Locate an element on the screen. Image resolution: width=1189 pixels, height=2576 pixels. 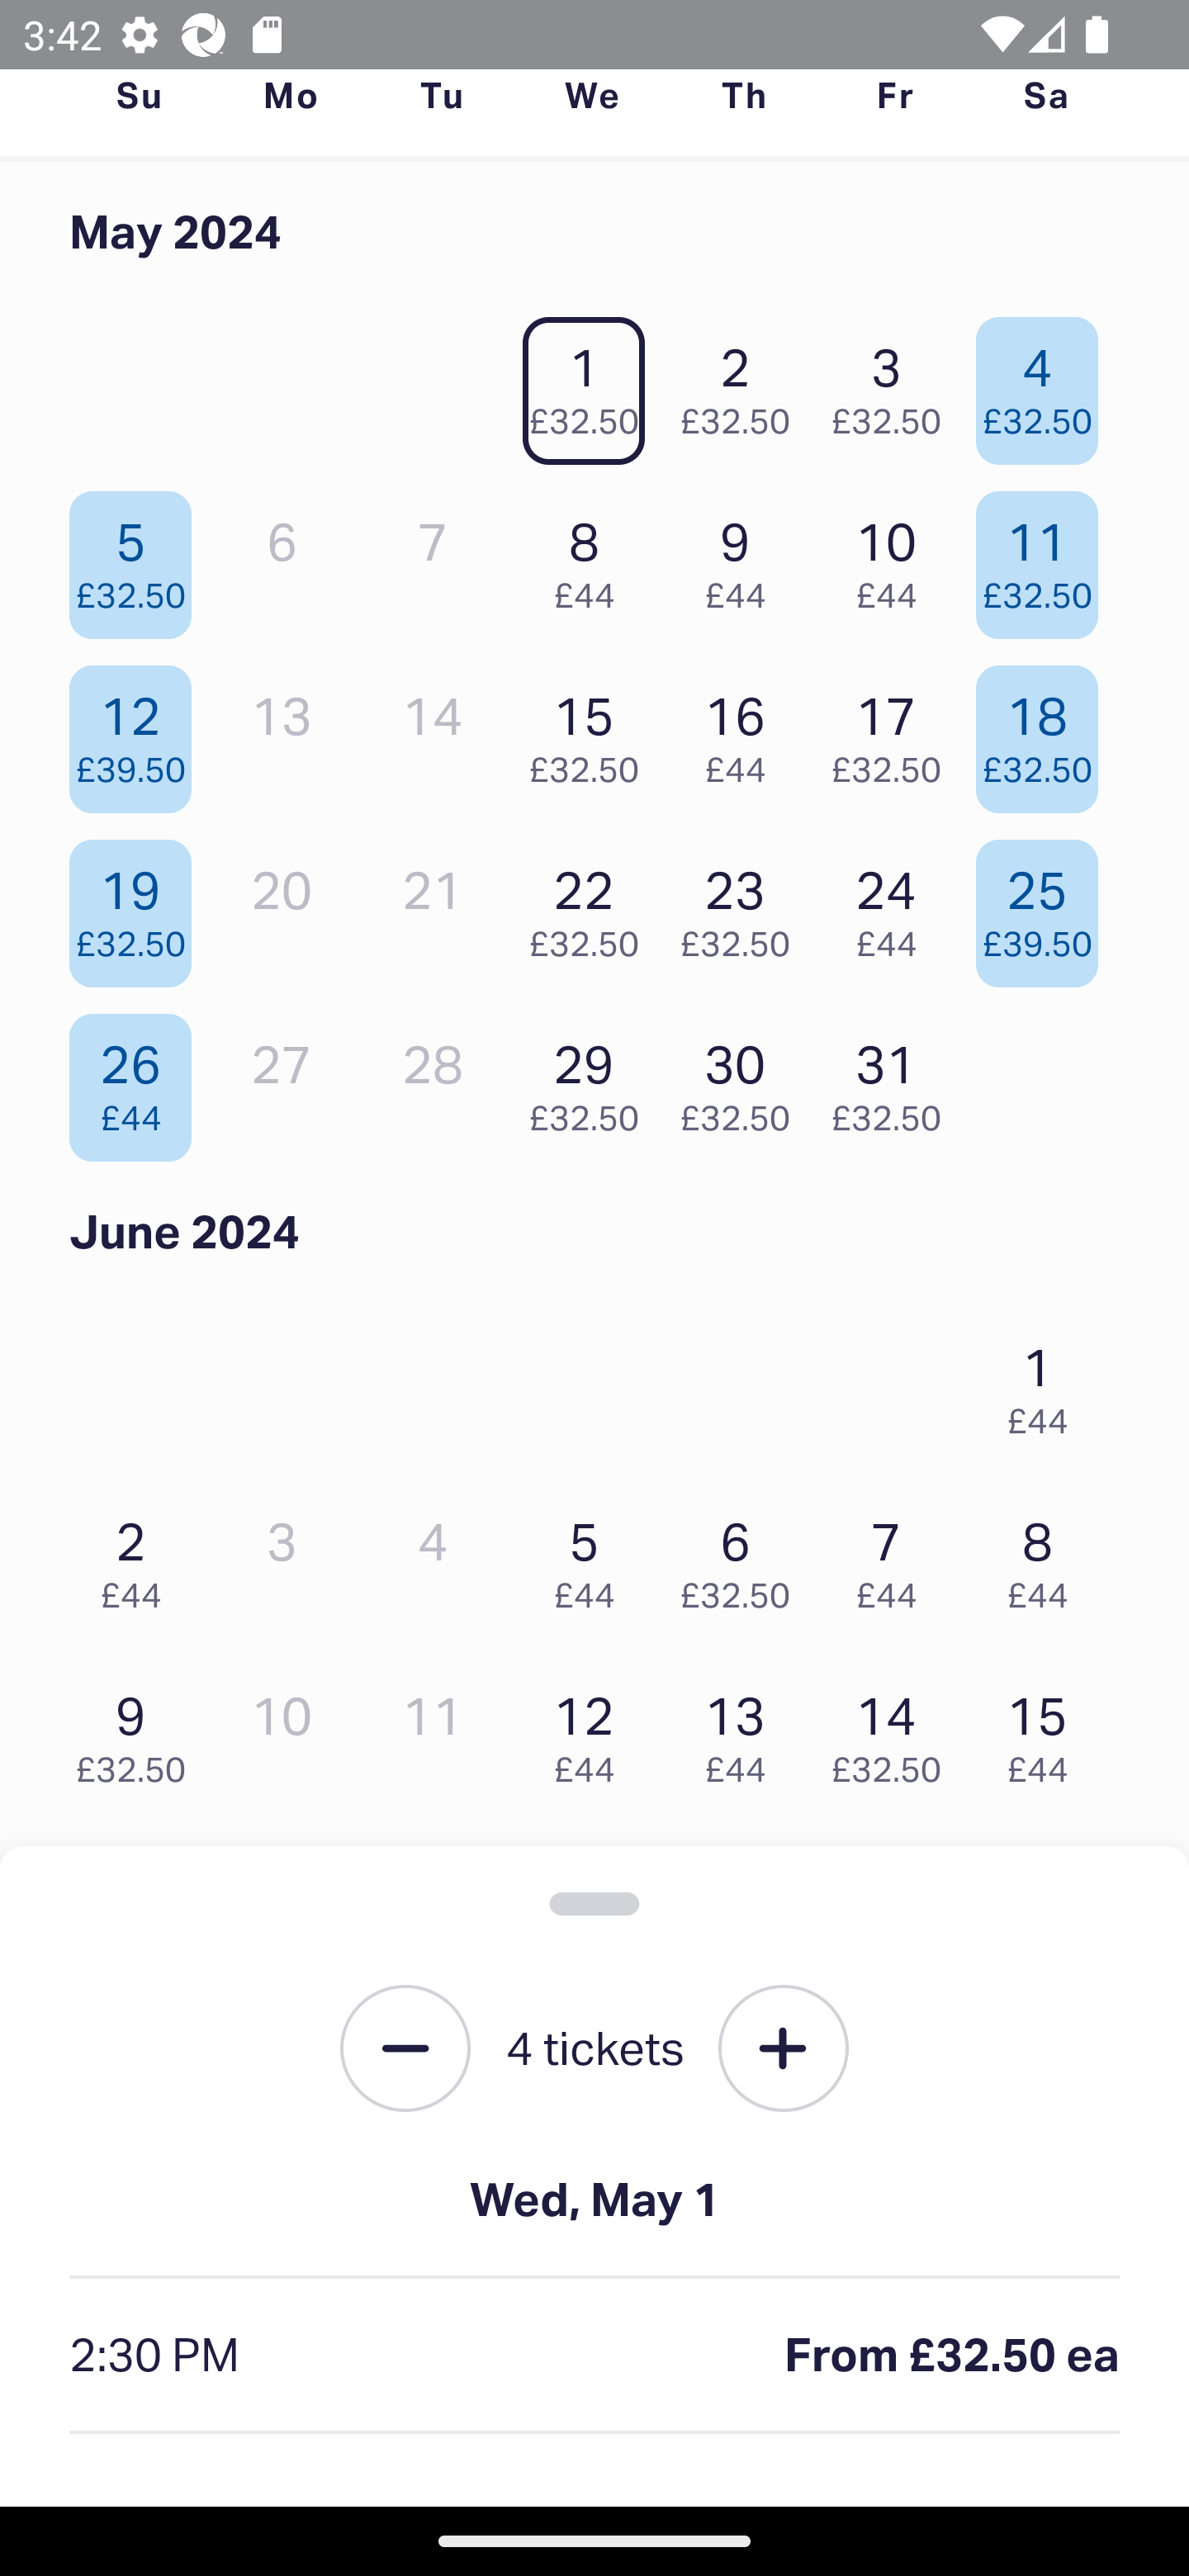
9 £44 is located at coordinates (743, 557).